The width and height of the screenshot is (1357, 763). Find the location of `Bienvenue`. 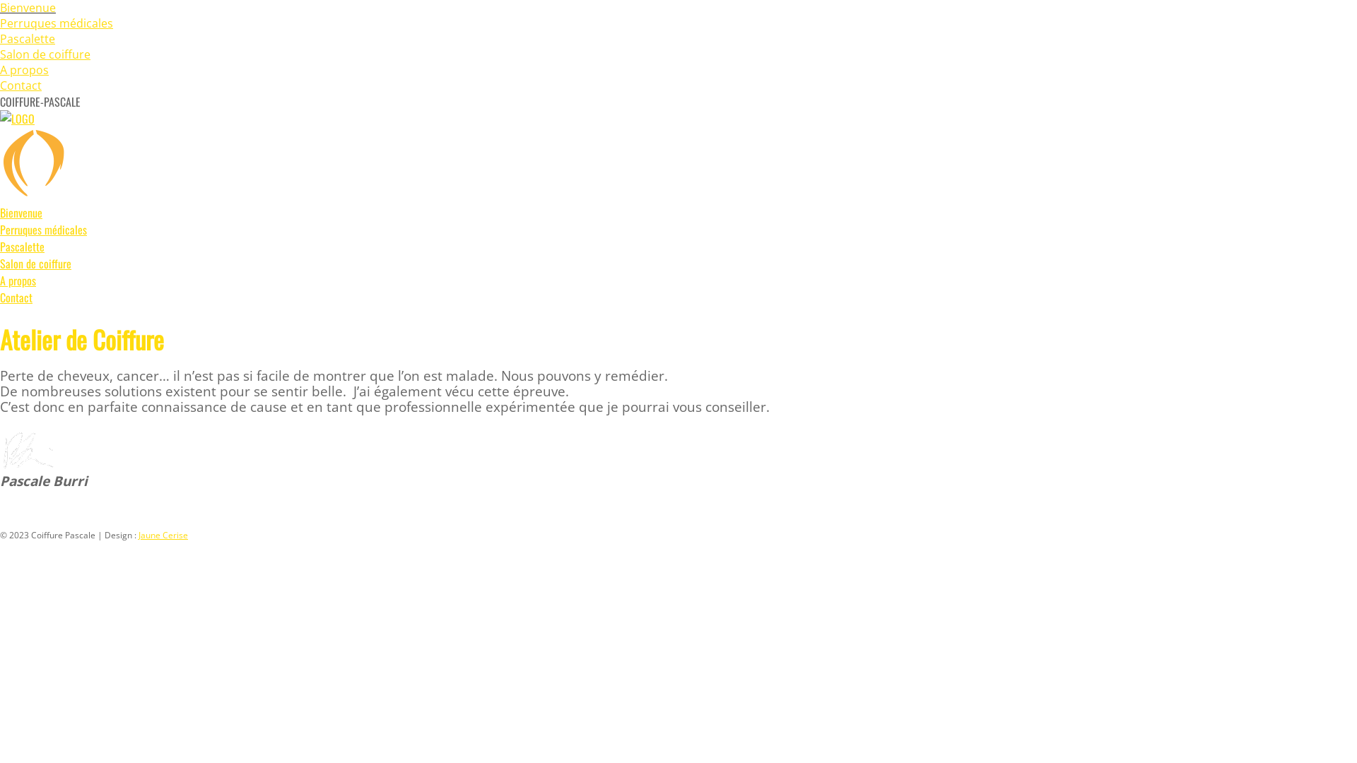

Bienvenue is located at coordinates (28, 8).